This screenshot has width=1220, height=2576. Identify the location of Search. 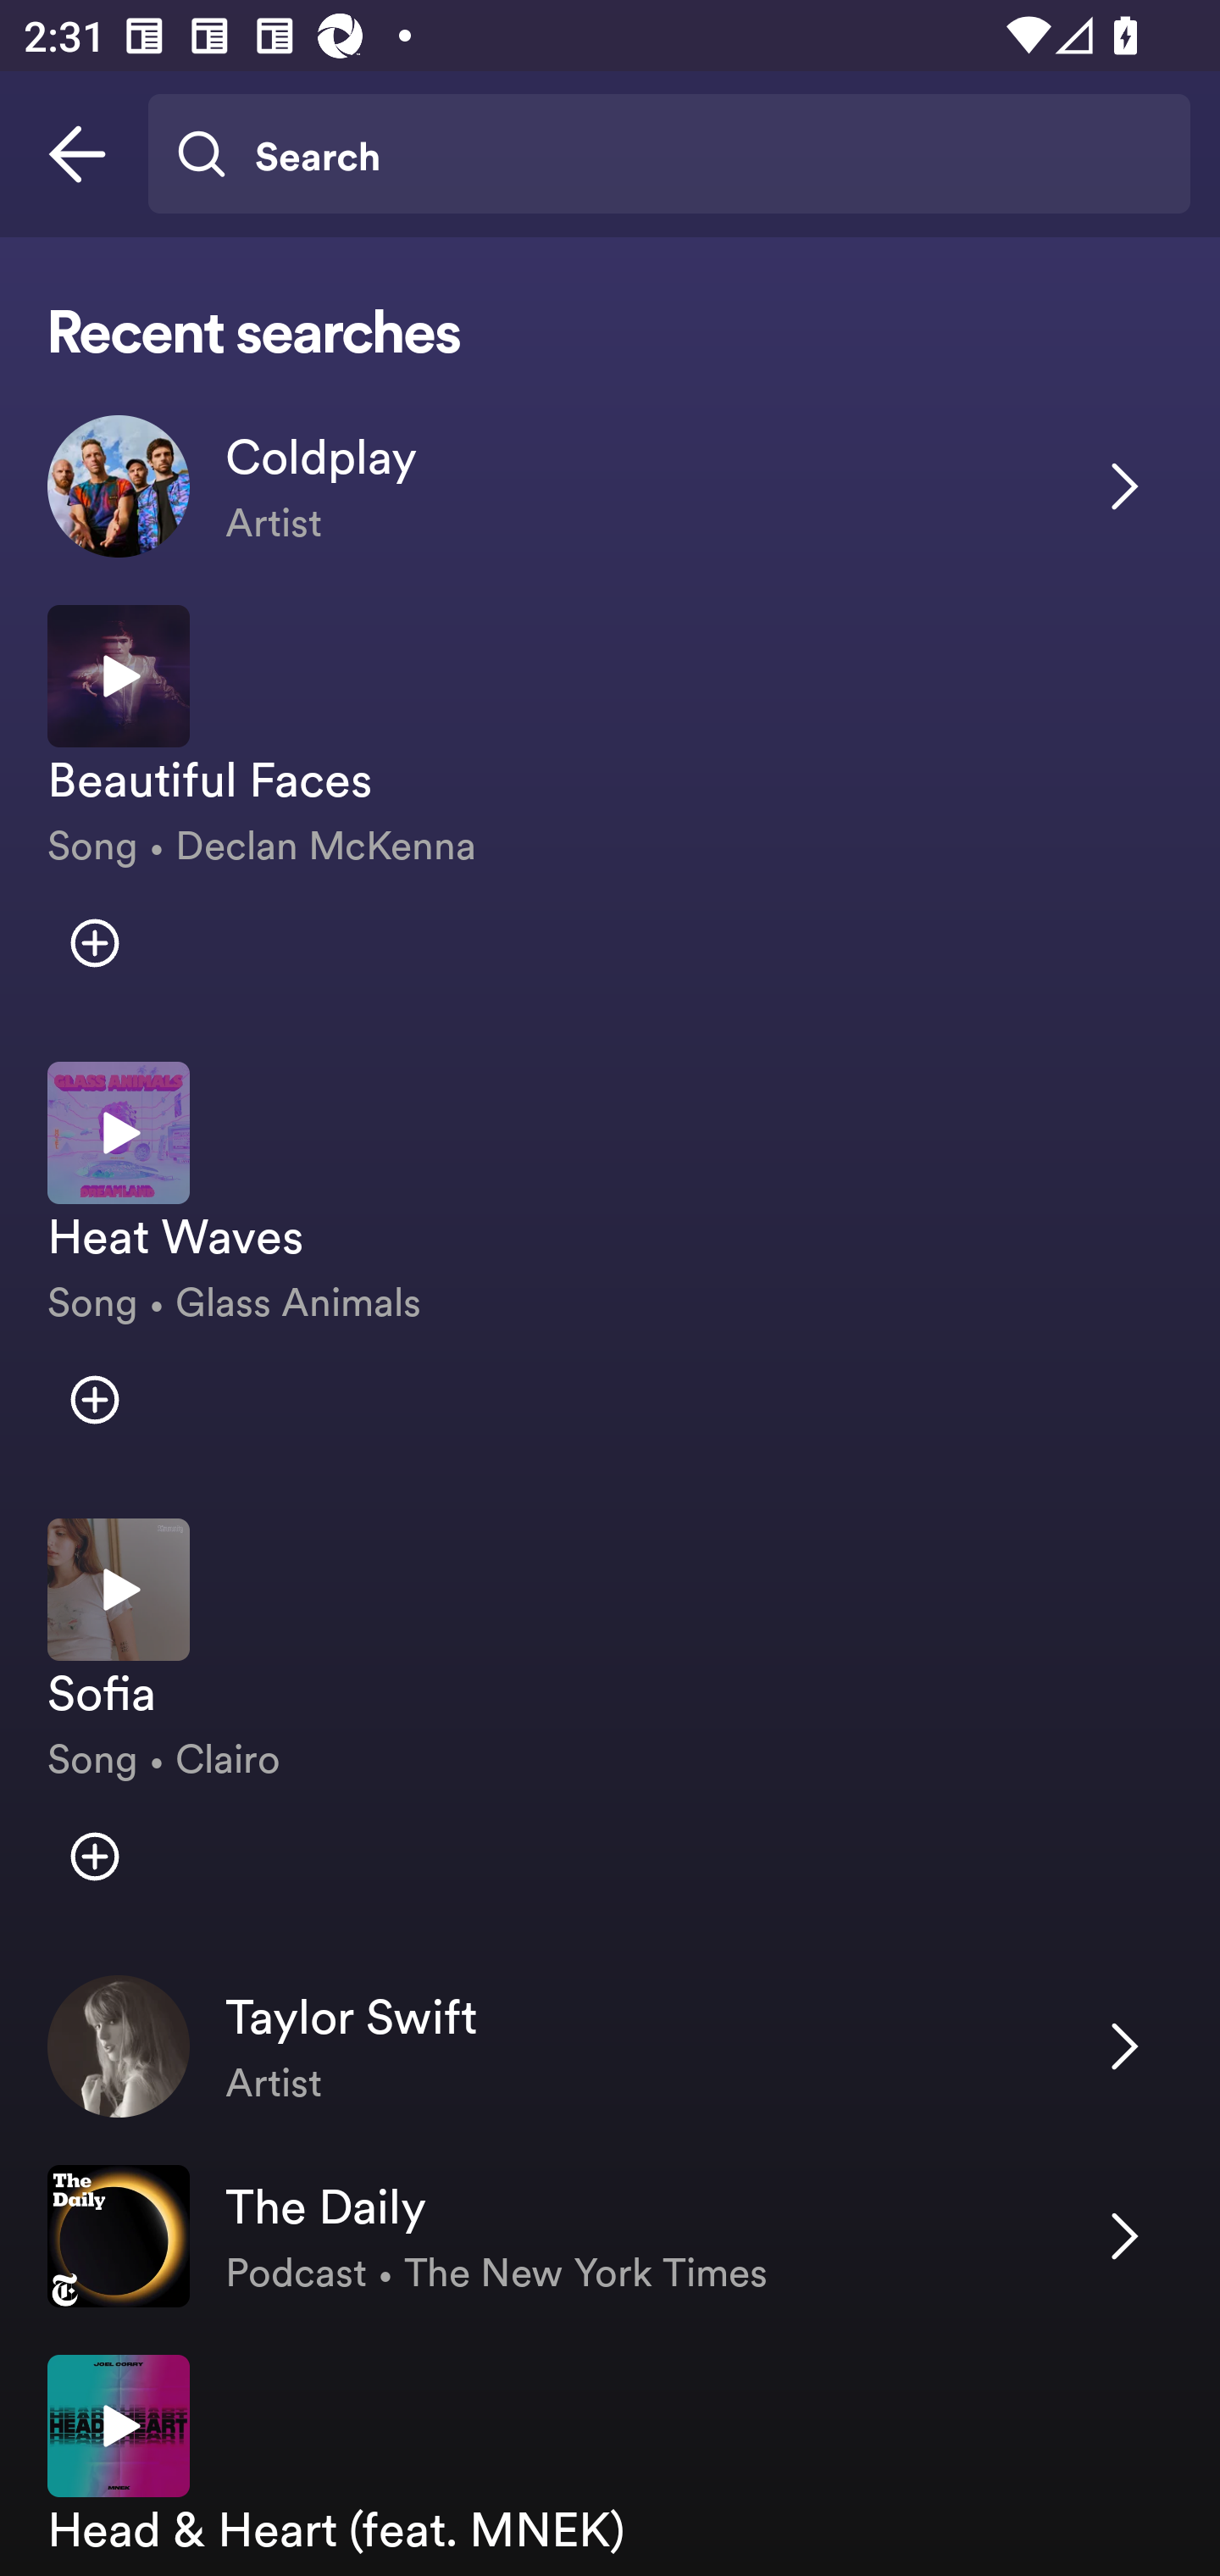
(668, 154).